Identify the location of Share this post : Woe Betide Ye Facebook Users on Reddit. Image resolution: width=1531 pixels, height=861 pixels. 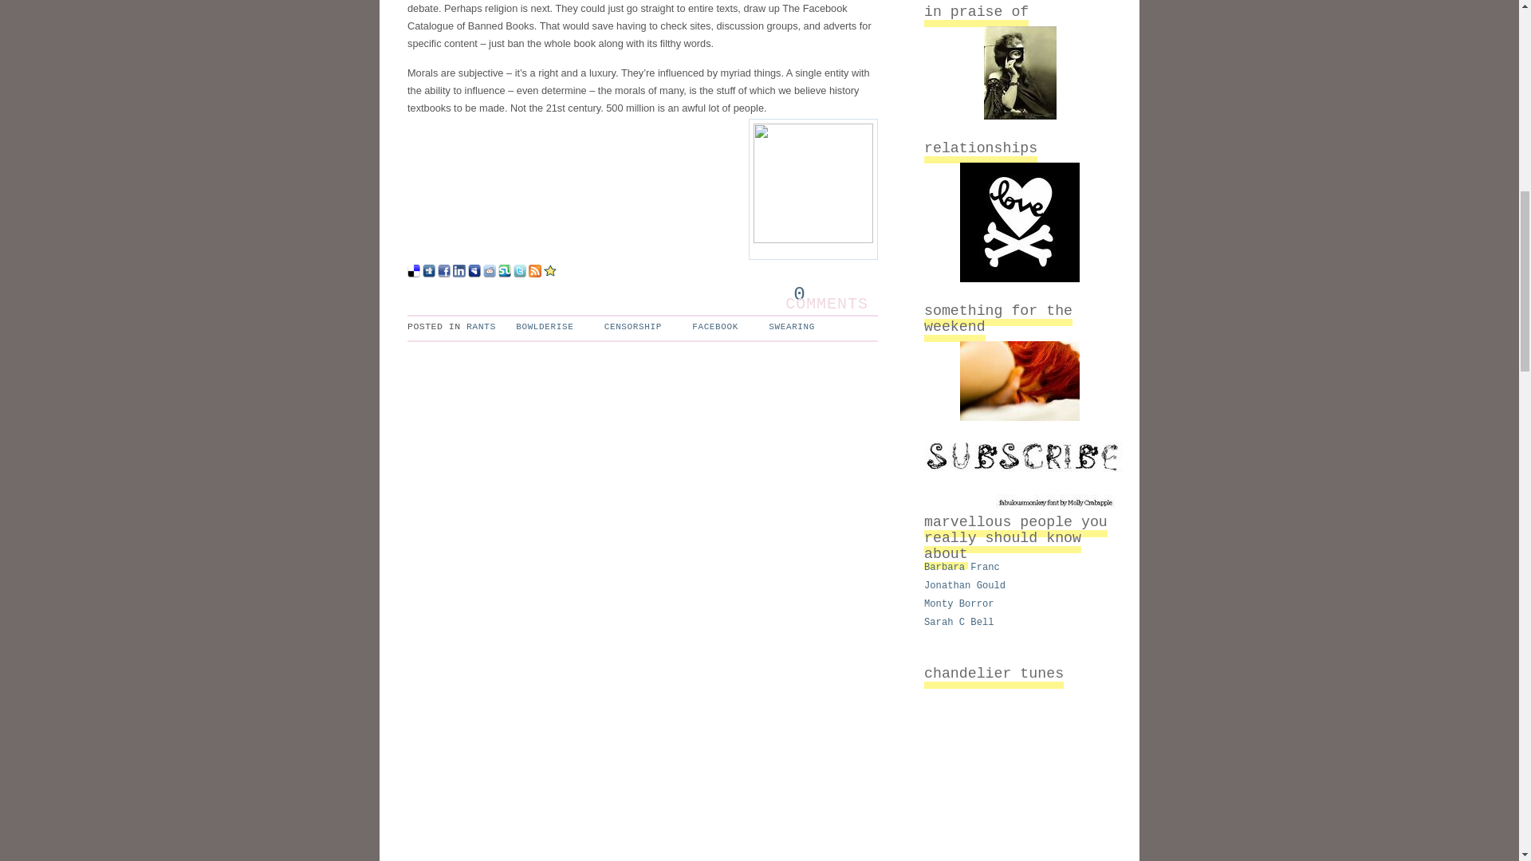
(490, 273).